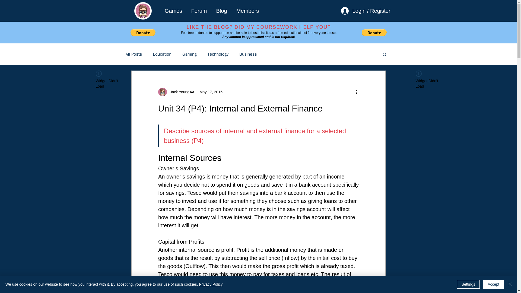 This screenshot has width=521, height=293. What do you see at coordinates (189, 54) in the screenshot?
I see `Gaming` at bounding box center [189, 54].